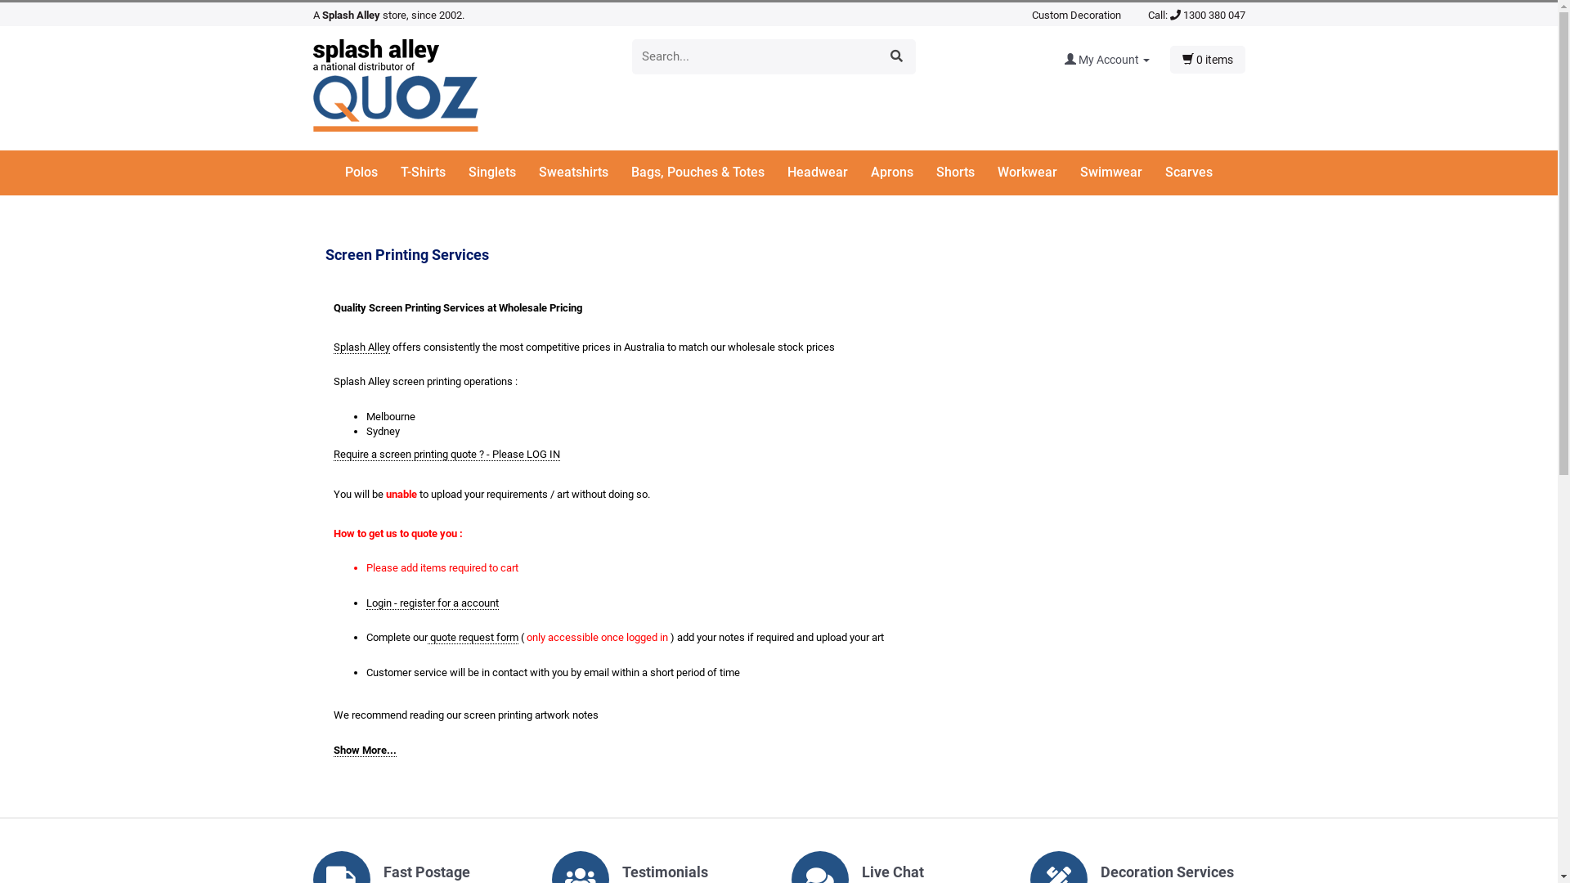 This screenshot has height=883, width=1570. I want to click on Show More..., so click(365, 751).